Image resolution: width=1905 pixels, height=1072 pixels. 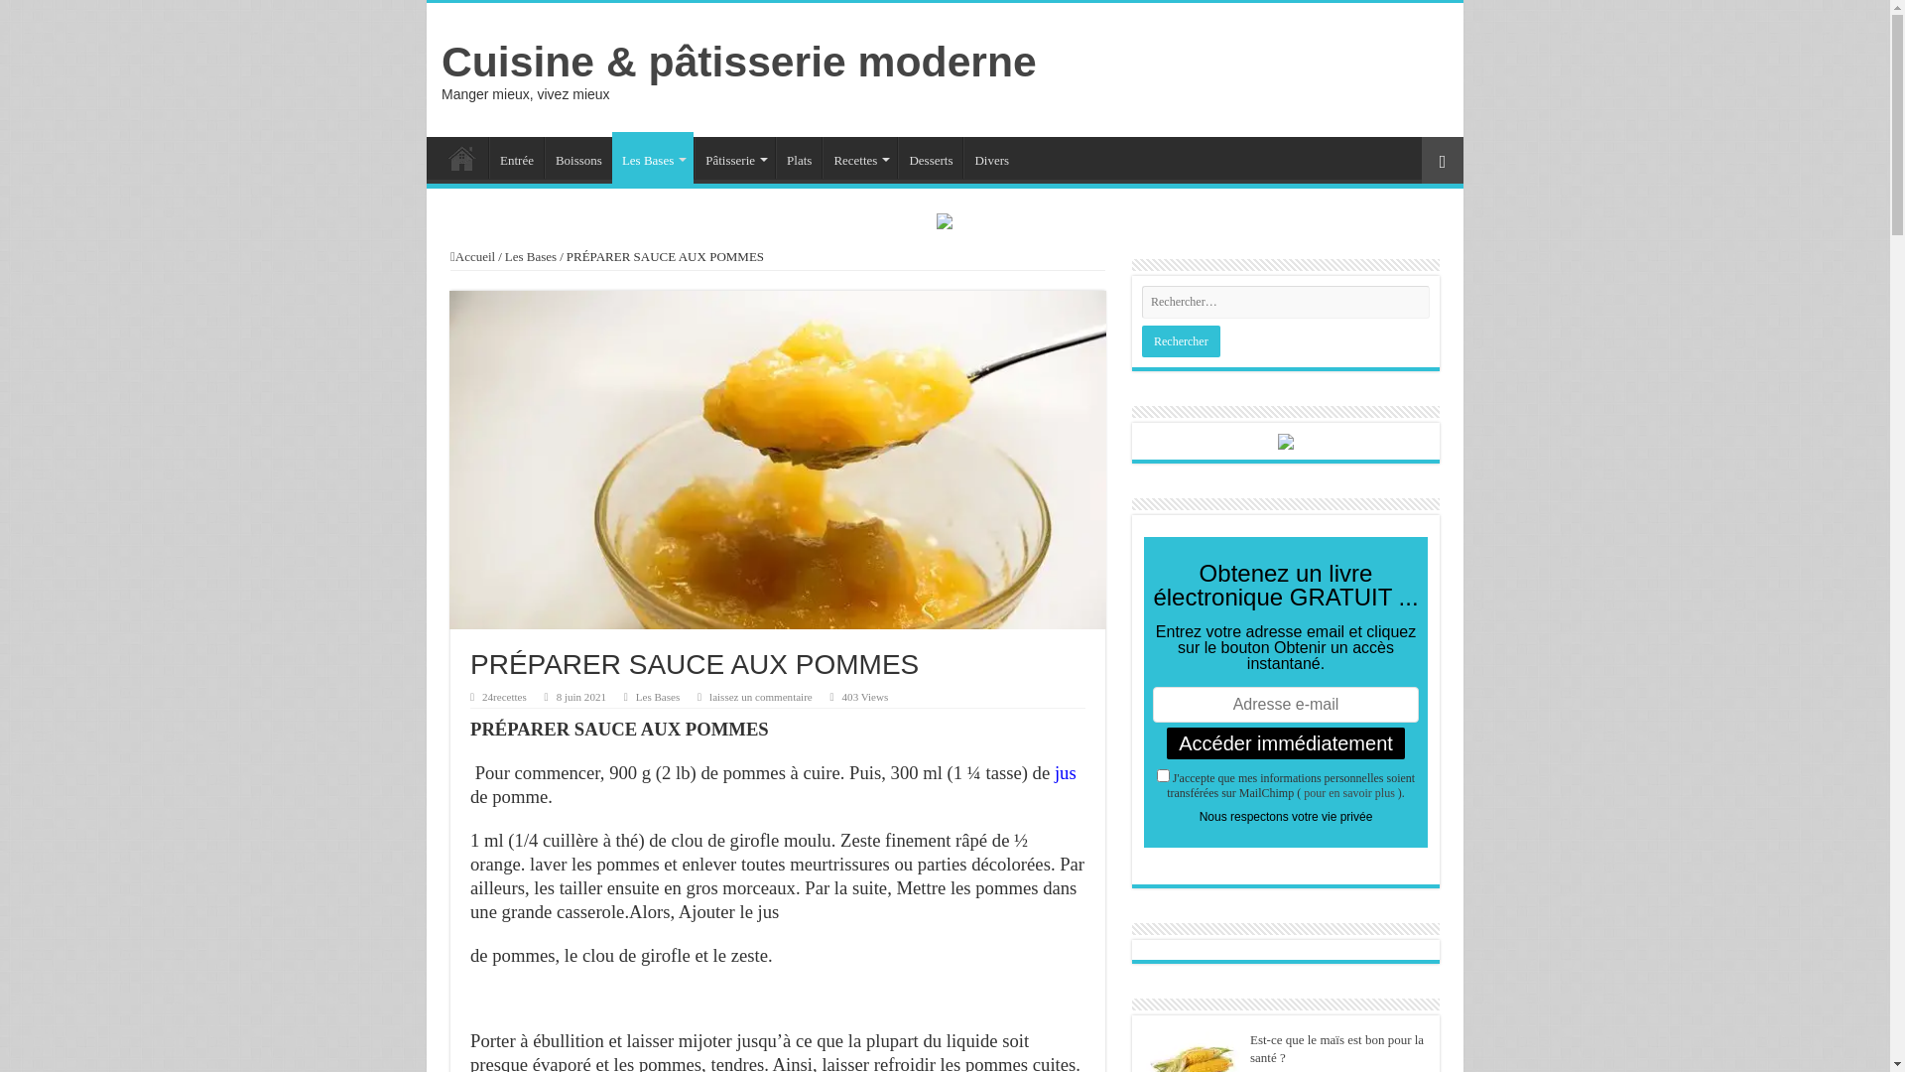 What do you see at coordinates (1349, 793) in the screenshot?
I see `pour en savoir plus` at bounding box center [1349, 793].